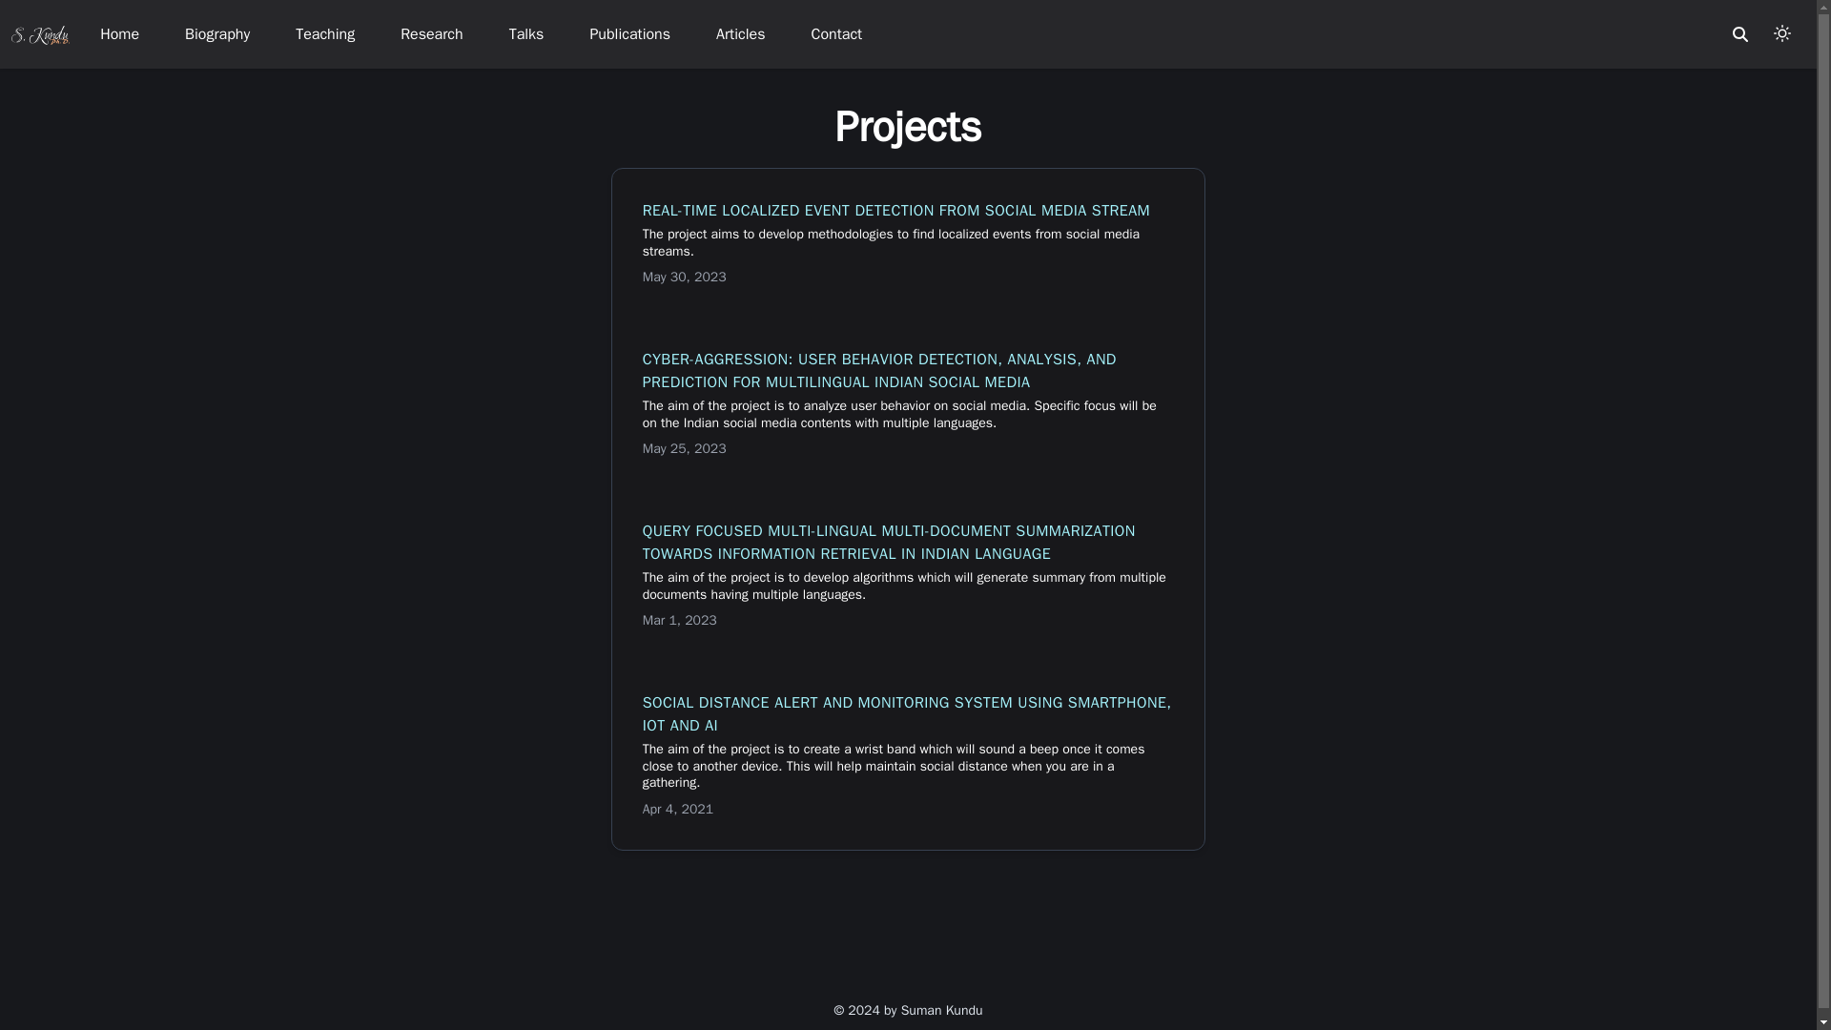 This screenshot has height=1030, width=1831. Describe the element at coordinates (740, 34) in the screenshot. I see `Articles` at that location.